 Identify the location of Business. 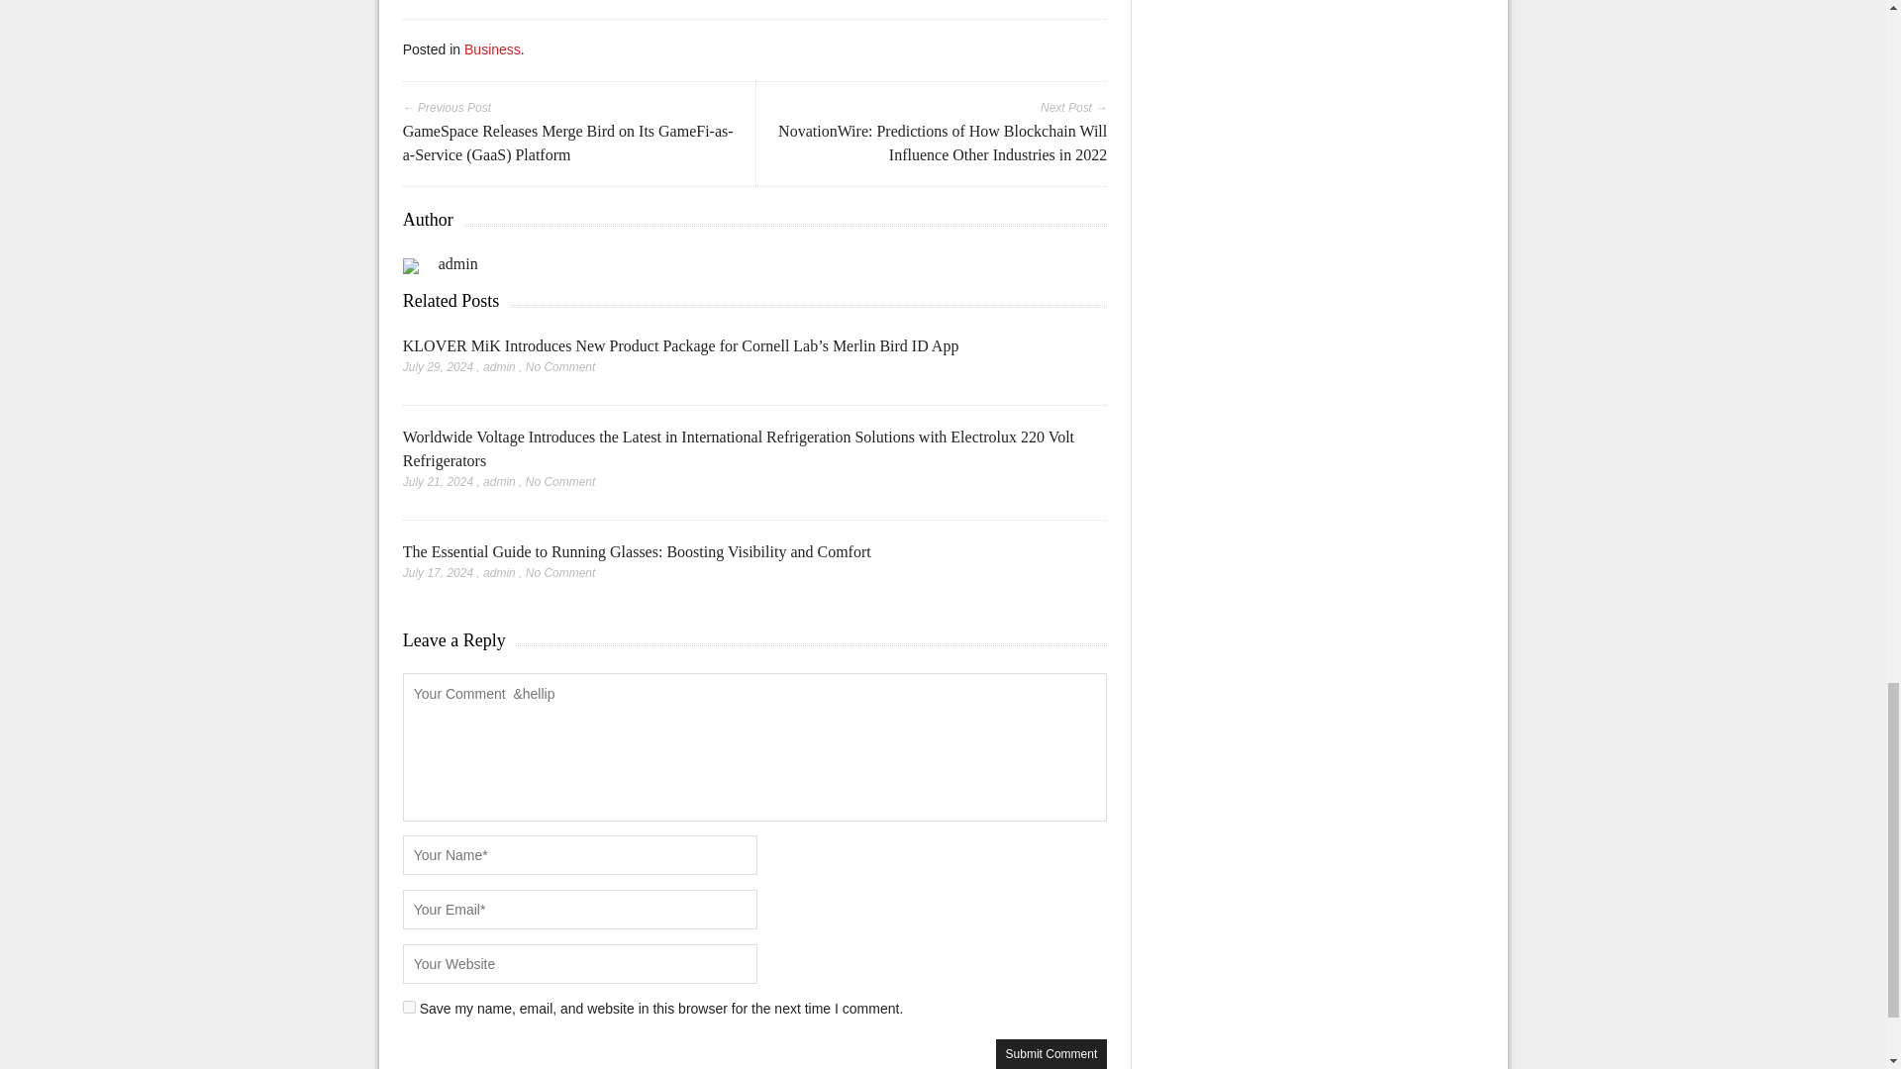
(492, 49).